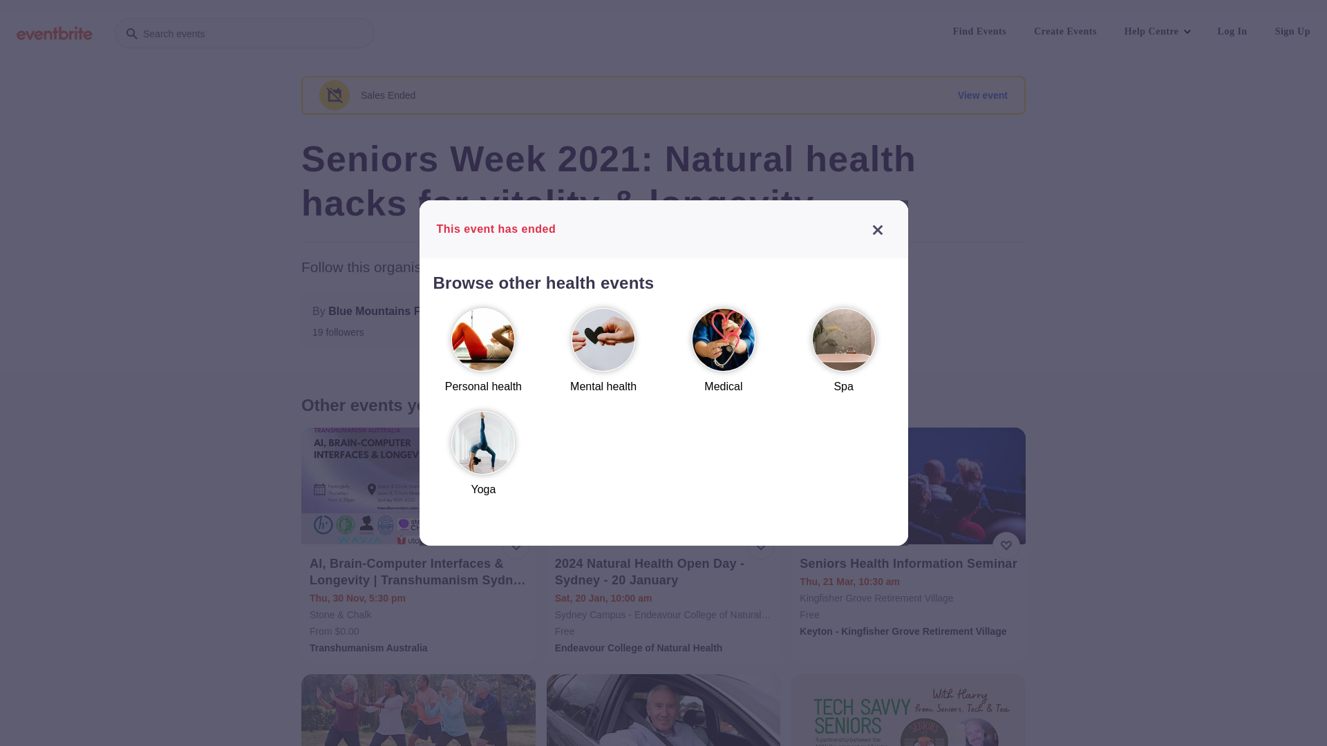 This screenshot has width=1327, height=746. I want to click on Search events, so click(245, 33).